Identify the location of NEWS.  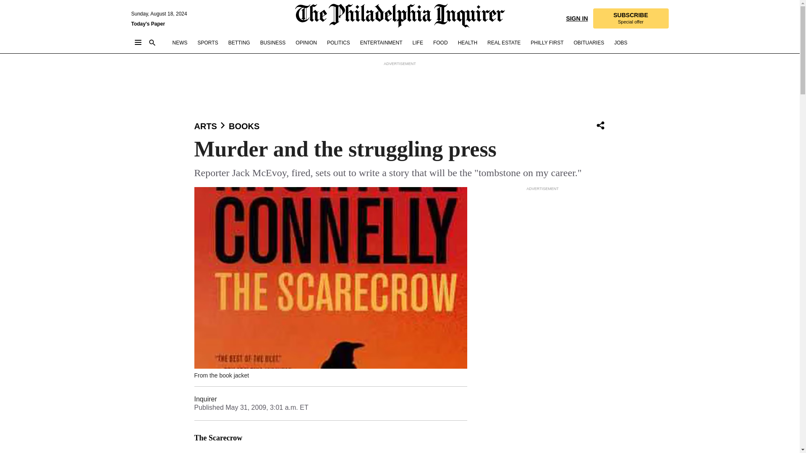
(180, 43).